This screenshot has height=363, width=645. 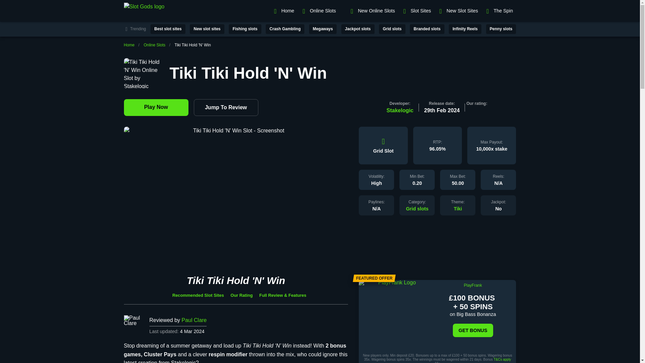 I want to click on Grid slots, so click(x=392, y=29).